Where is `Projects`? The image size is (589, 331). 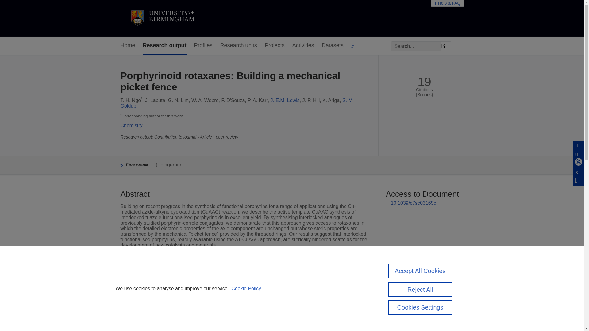 Projects is located at coordinates (274, 46).